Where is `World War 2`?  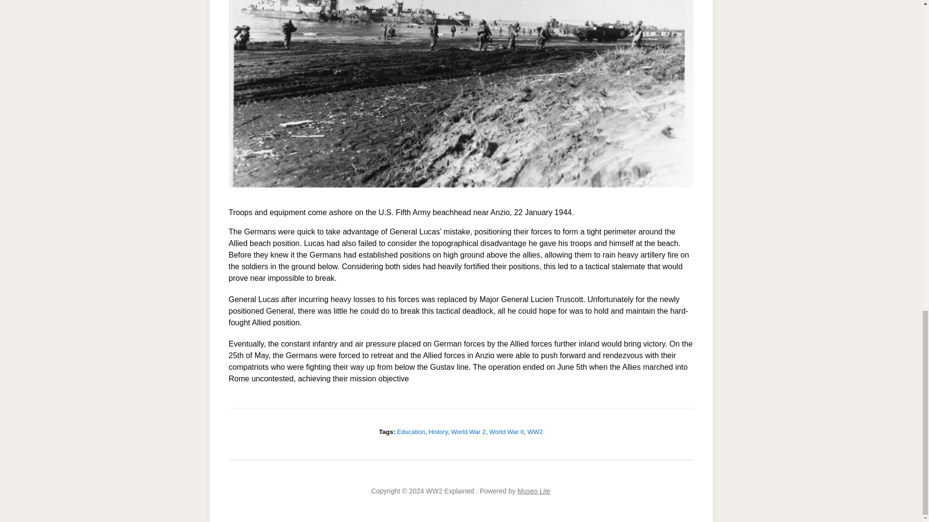
World War 2 is located at coordinates (468, 431).